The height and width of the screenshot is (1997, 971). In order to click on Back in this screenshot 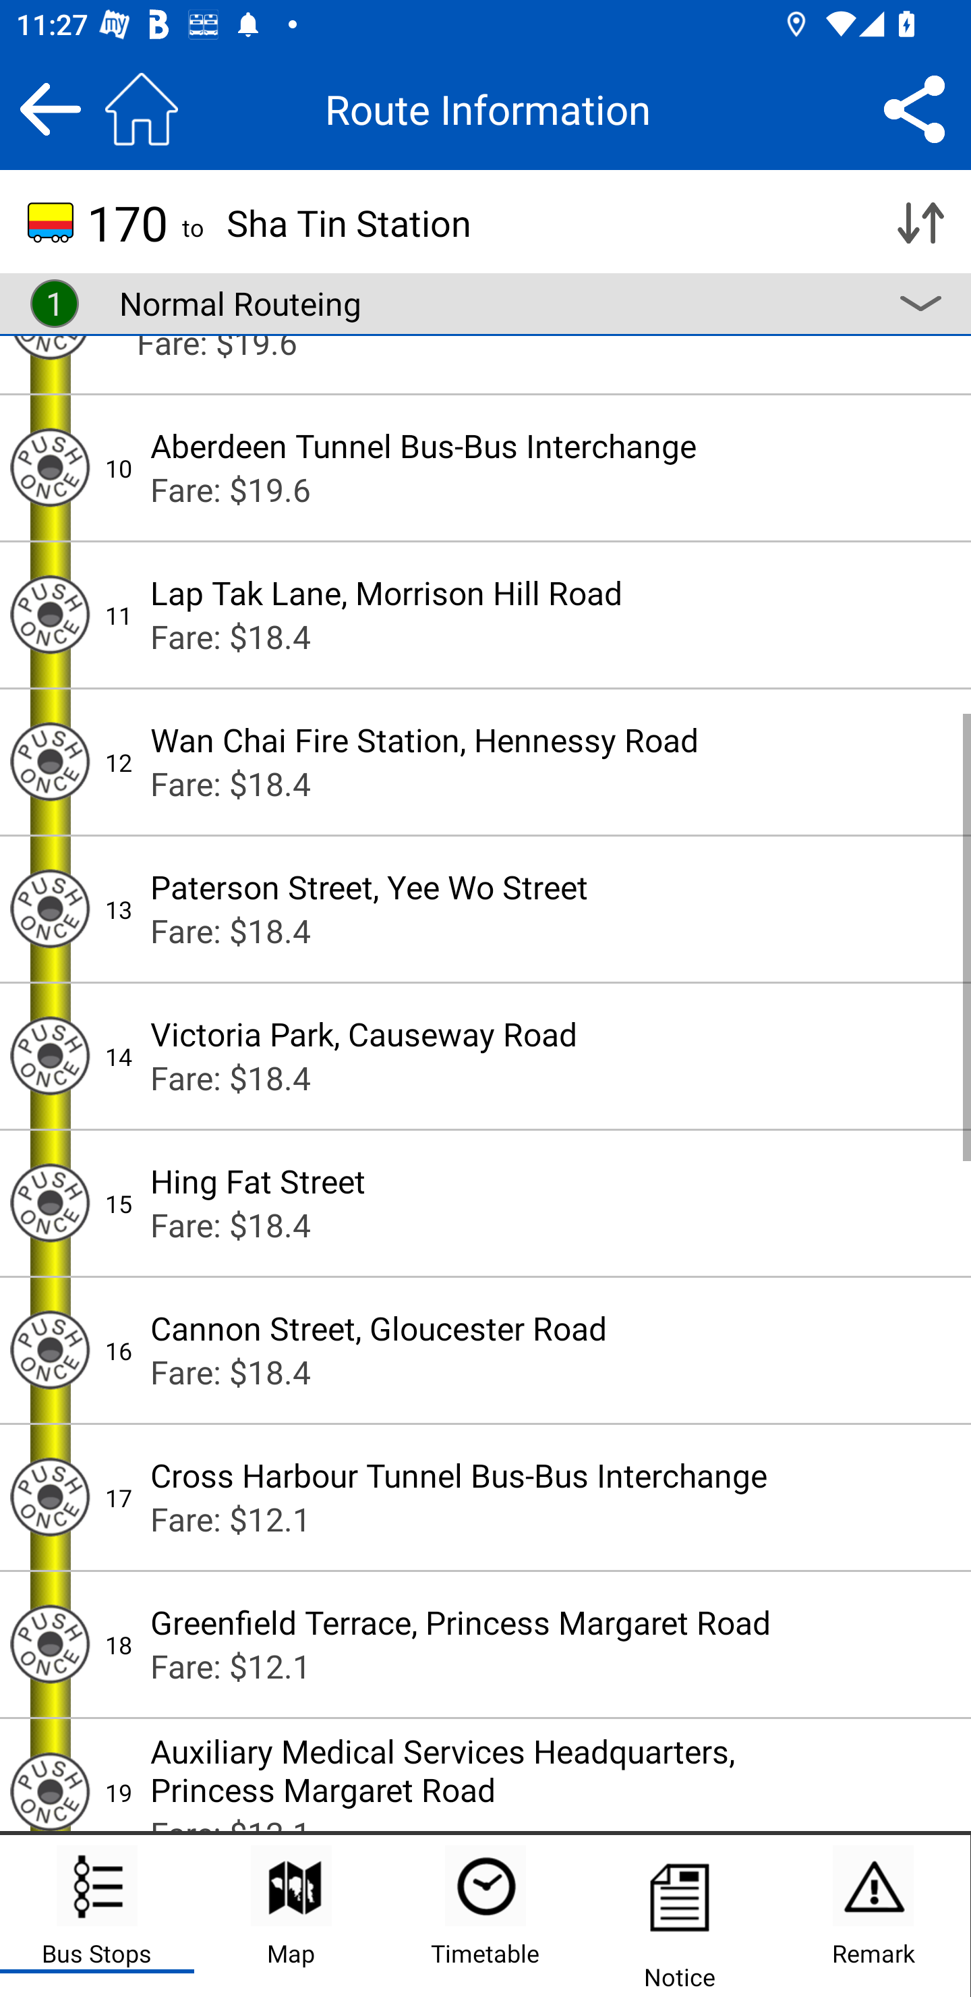, I will do `click(50, 109)`.